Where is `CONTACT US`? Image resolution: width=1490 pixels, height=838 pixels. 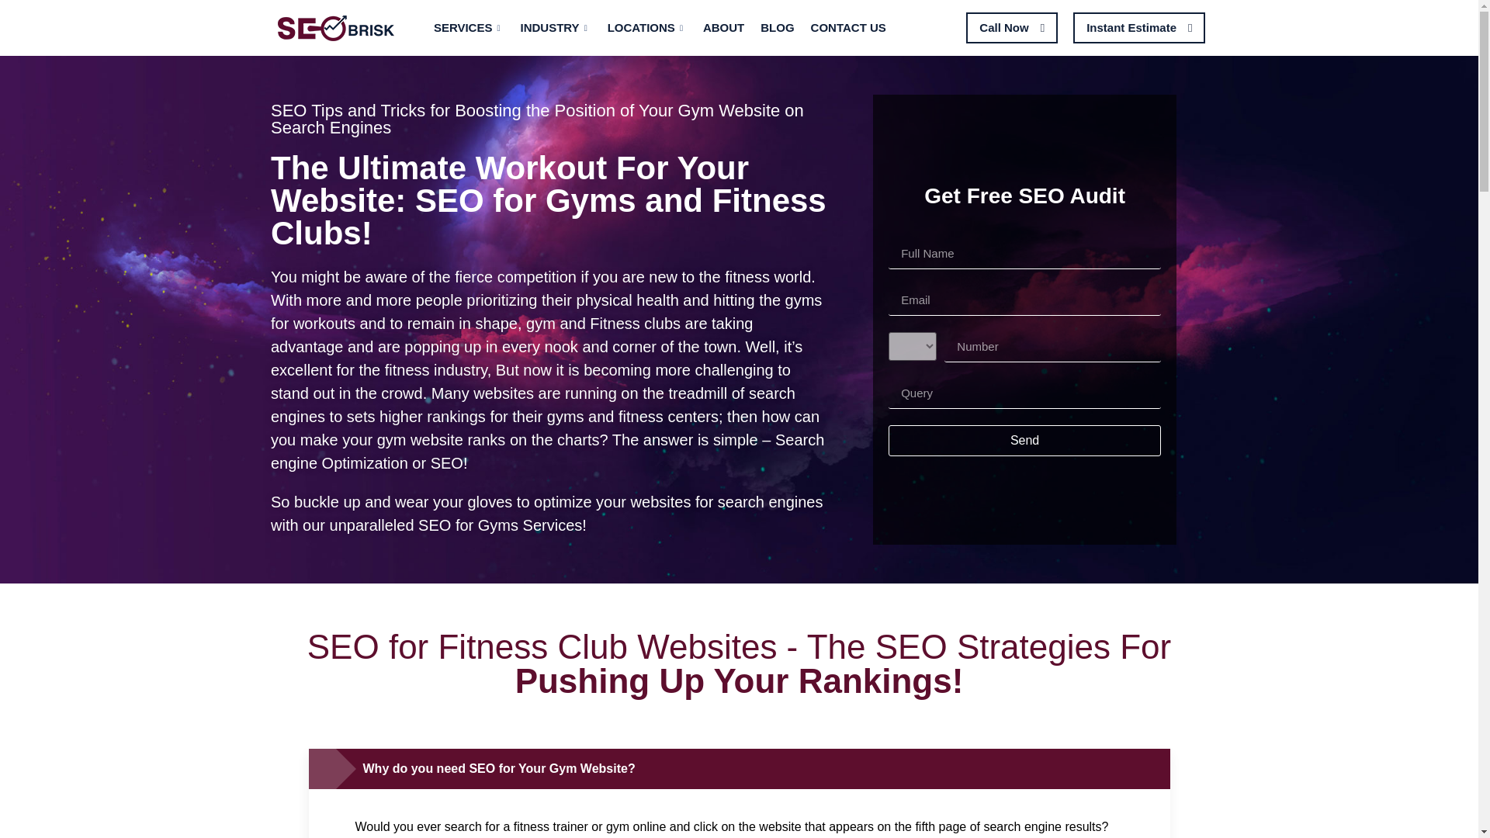 CONTACT US is located at coordinates (857, 29).